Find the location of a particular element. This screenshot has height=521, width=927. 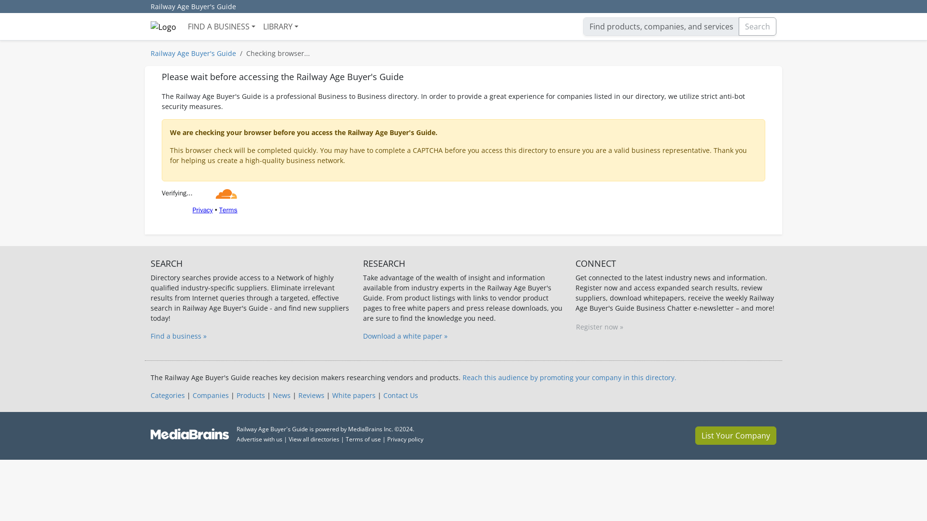

News is located at coordinates (281, 396).